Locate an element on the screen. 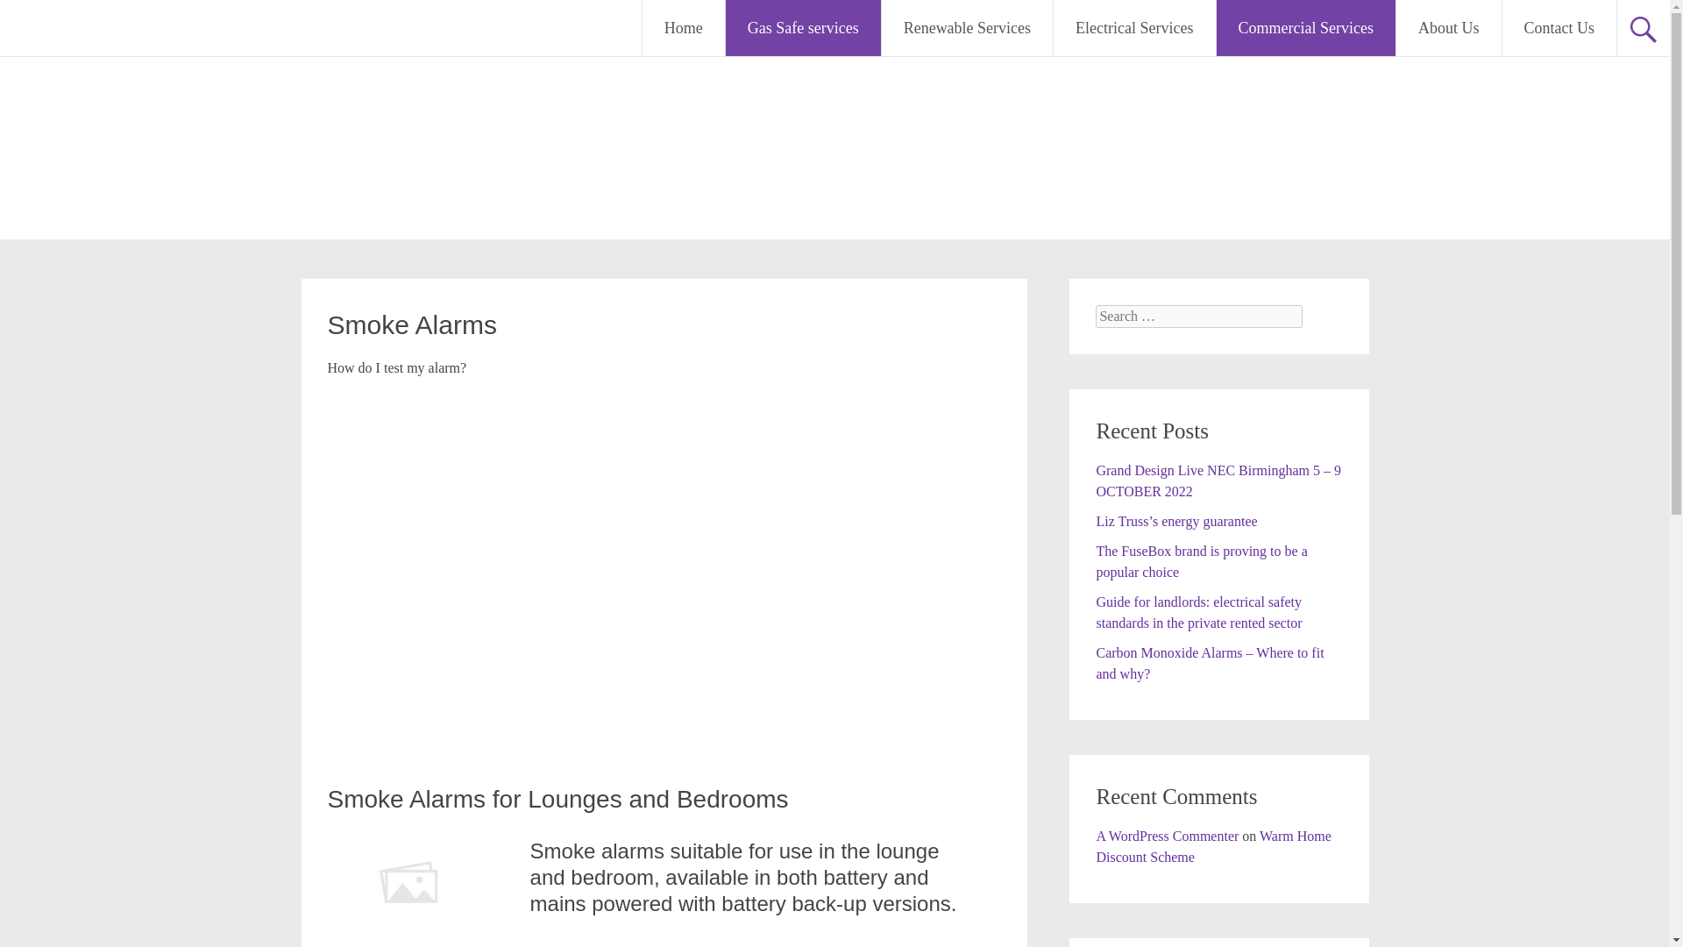 The width and height of the screenshot is (1683, 947). Home is located at coordinates (684, 28).